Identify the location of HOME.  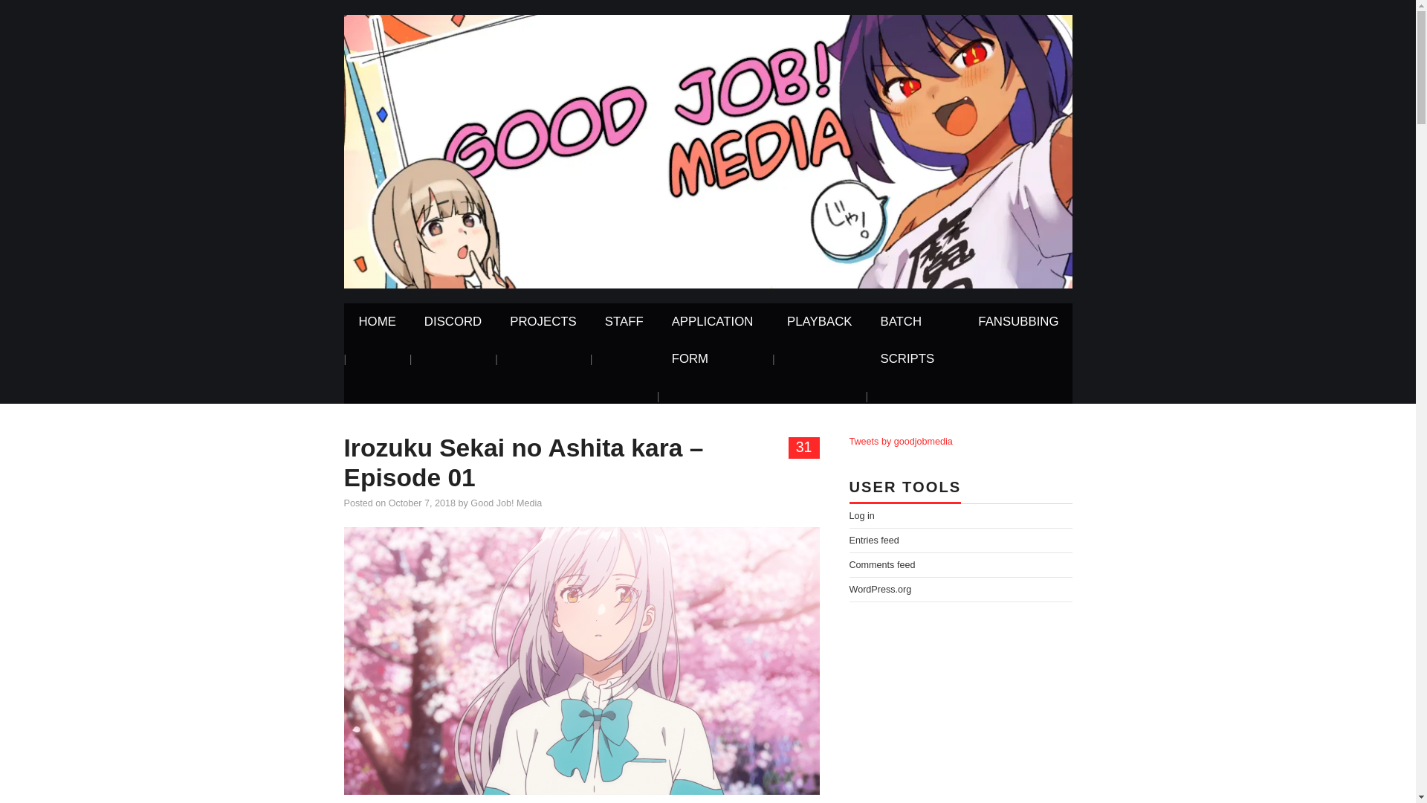
(377, 321).